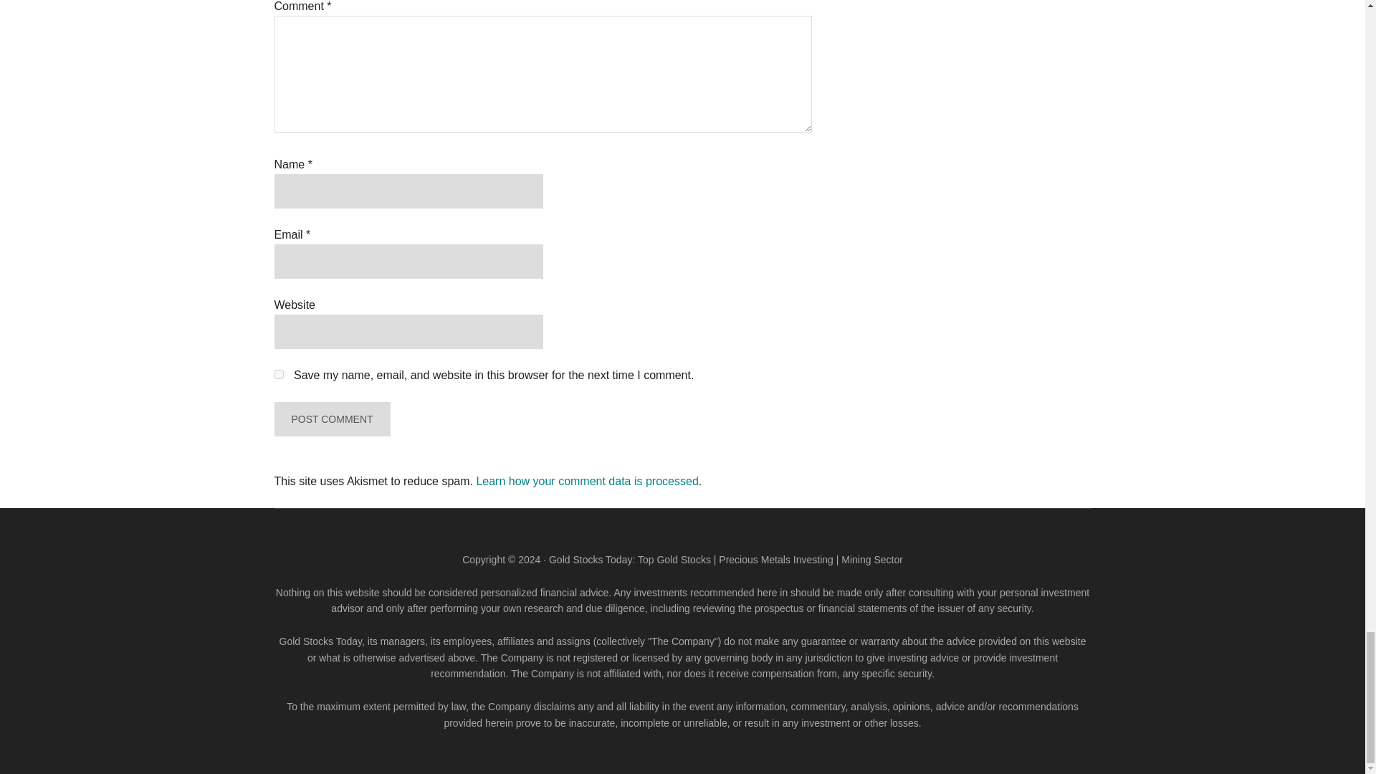  I want to click on Post Comment, so click(331, 419).